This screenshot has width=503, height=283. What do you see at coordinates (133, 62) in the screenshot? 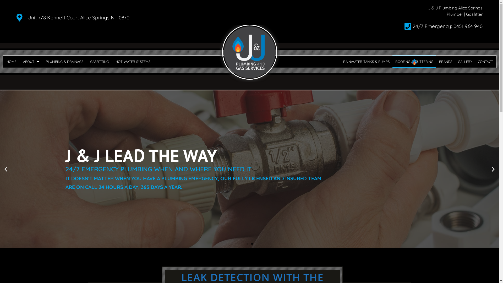
I see `HOT WATER SYSTEMS` at bounding box center [133, 62].